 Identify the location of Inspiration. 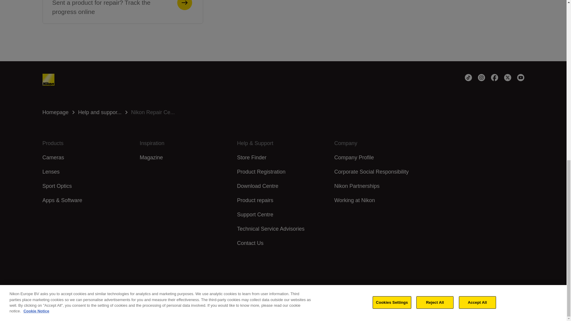
(186, 143).